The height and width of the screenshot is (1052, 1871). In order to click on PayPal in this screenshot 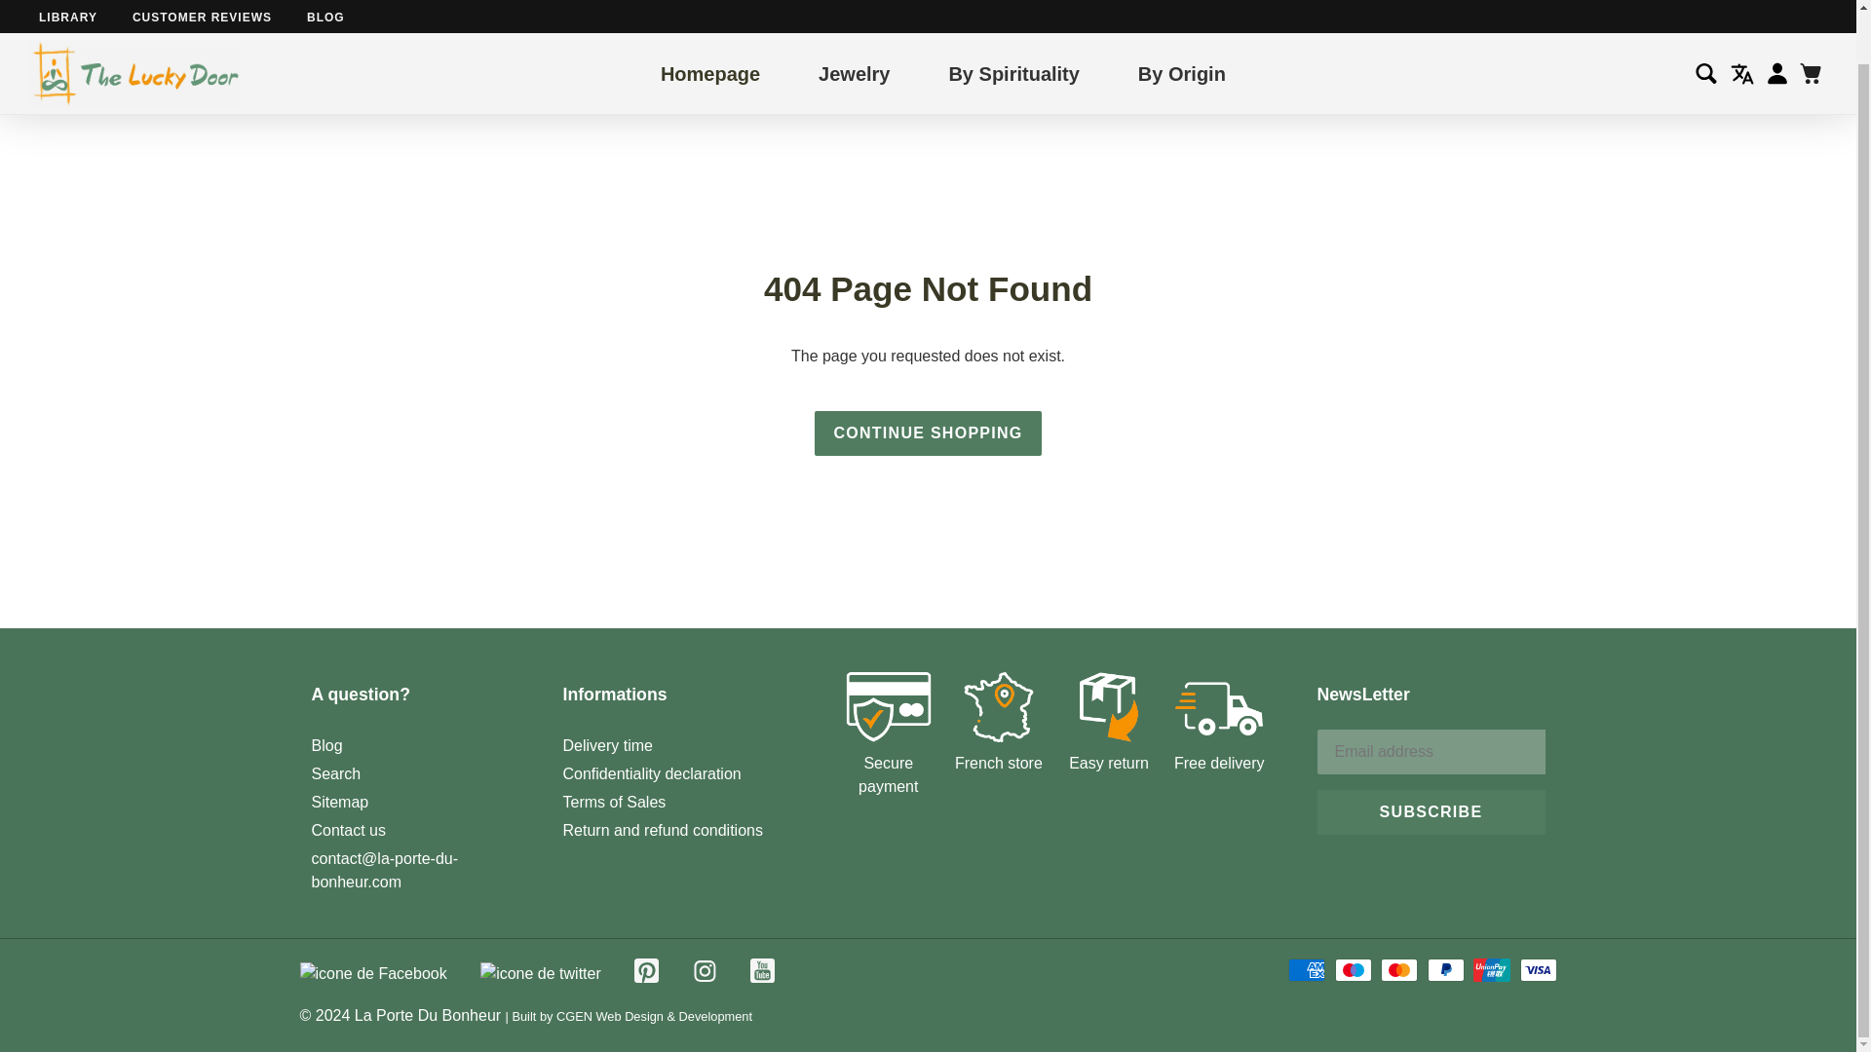, I will do `click(1446, 969)`.